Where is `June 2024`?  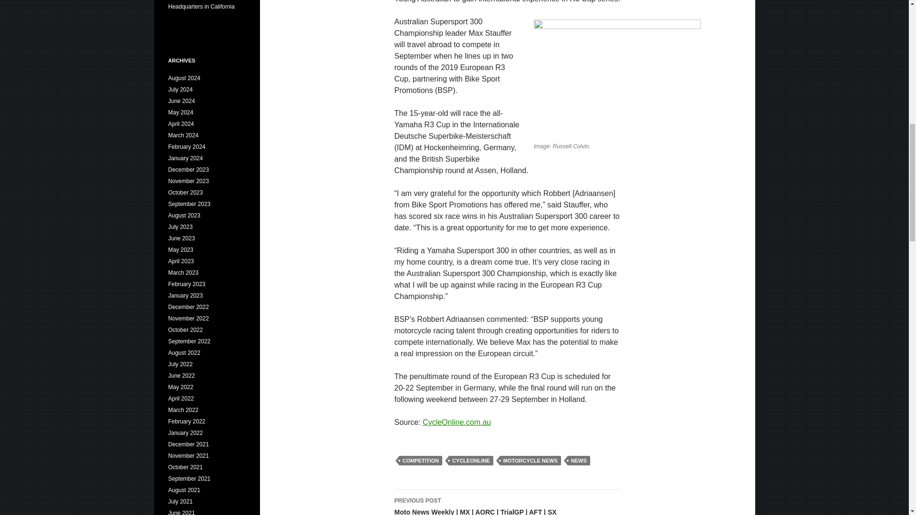
June 2024 is located at coordinates (181, 101).